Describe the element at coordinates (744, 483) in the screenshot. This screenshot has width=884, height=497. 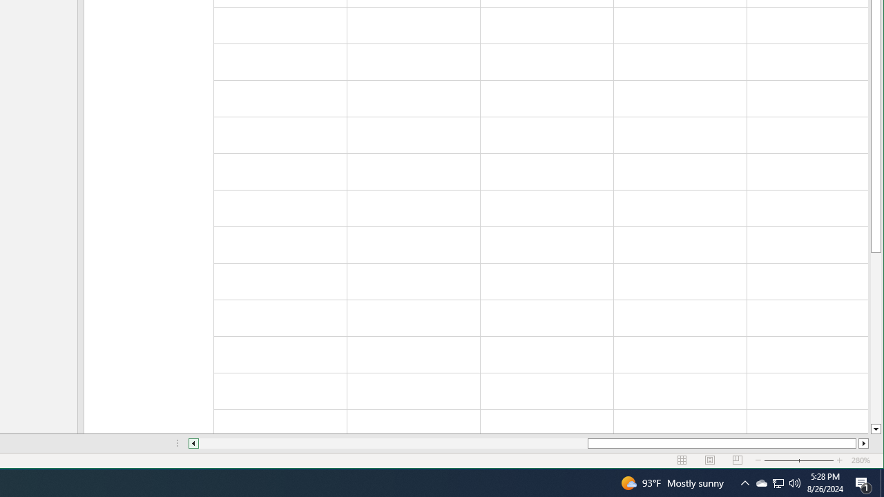
I see `Notification Chevron` at that location.